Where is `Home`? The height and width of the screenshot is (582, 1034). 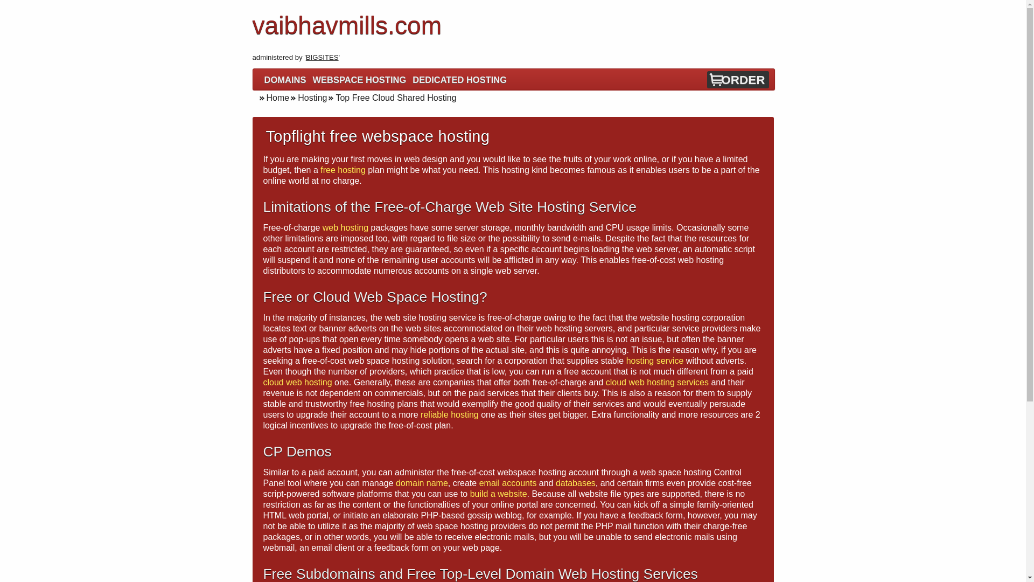 Home is located at coordinates (274, 98).